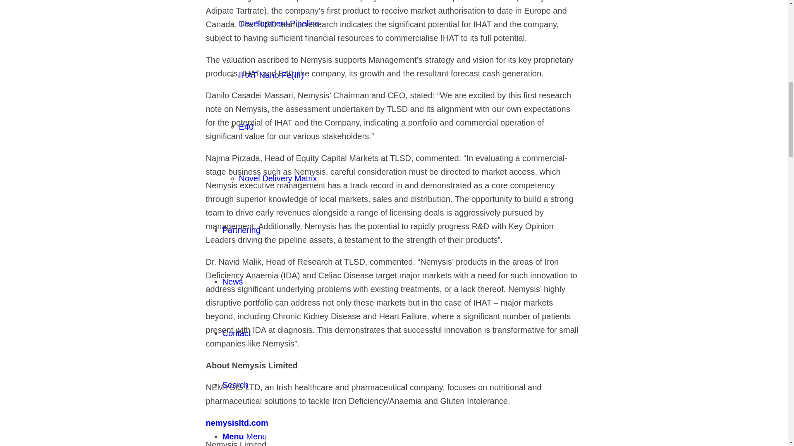 The height and width of the screenshot is (446, 794). What do you see at coordinates (279, 24) in the screenshot?
I see `Development Pipeline` at bounding box center [279, 24].